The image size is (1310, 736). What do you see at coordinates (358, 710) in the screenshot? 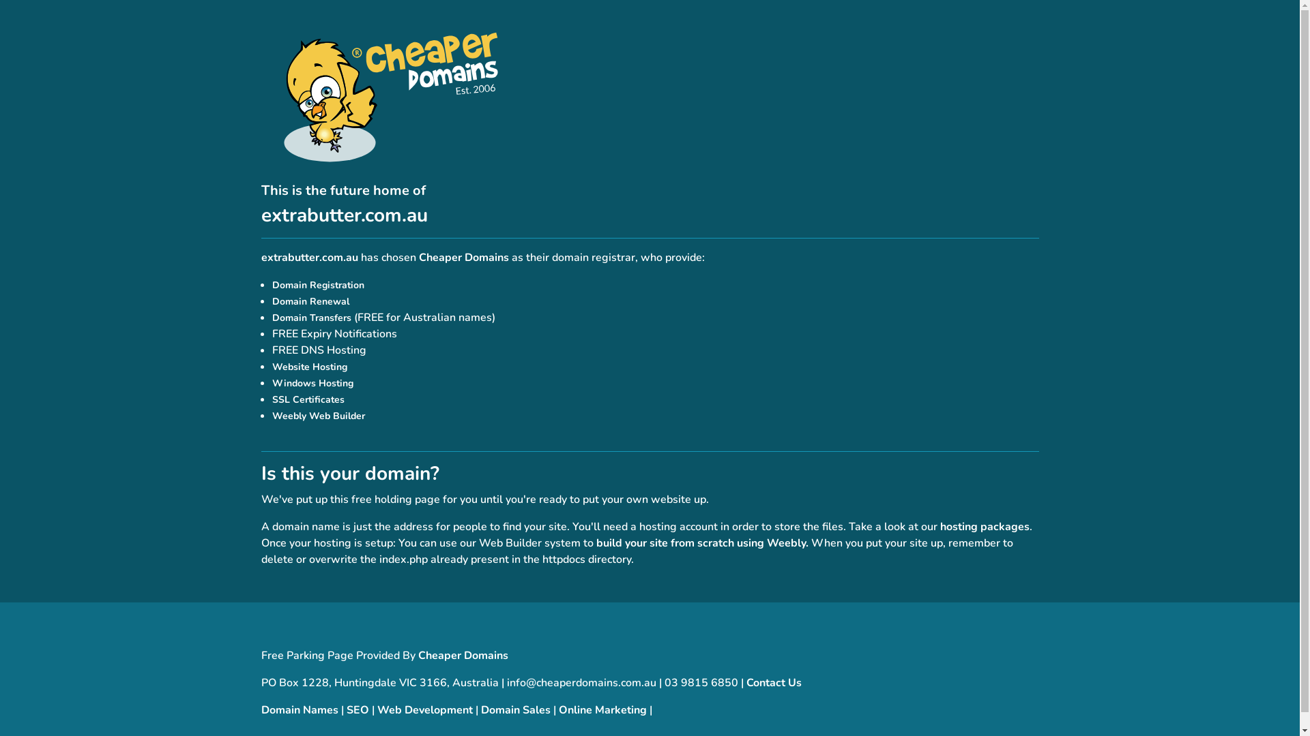
I see `SEO` at bounding box center [358, 710].